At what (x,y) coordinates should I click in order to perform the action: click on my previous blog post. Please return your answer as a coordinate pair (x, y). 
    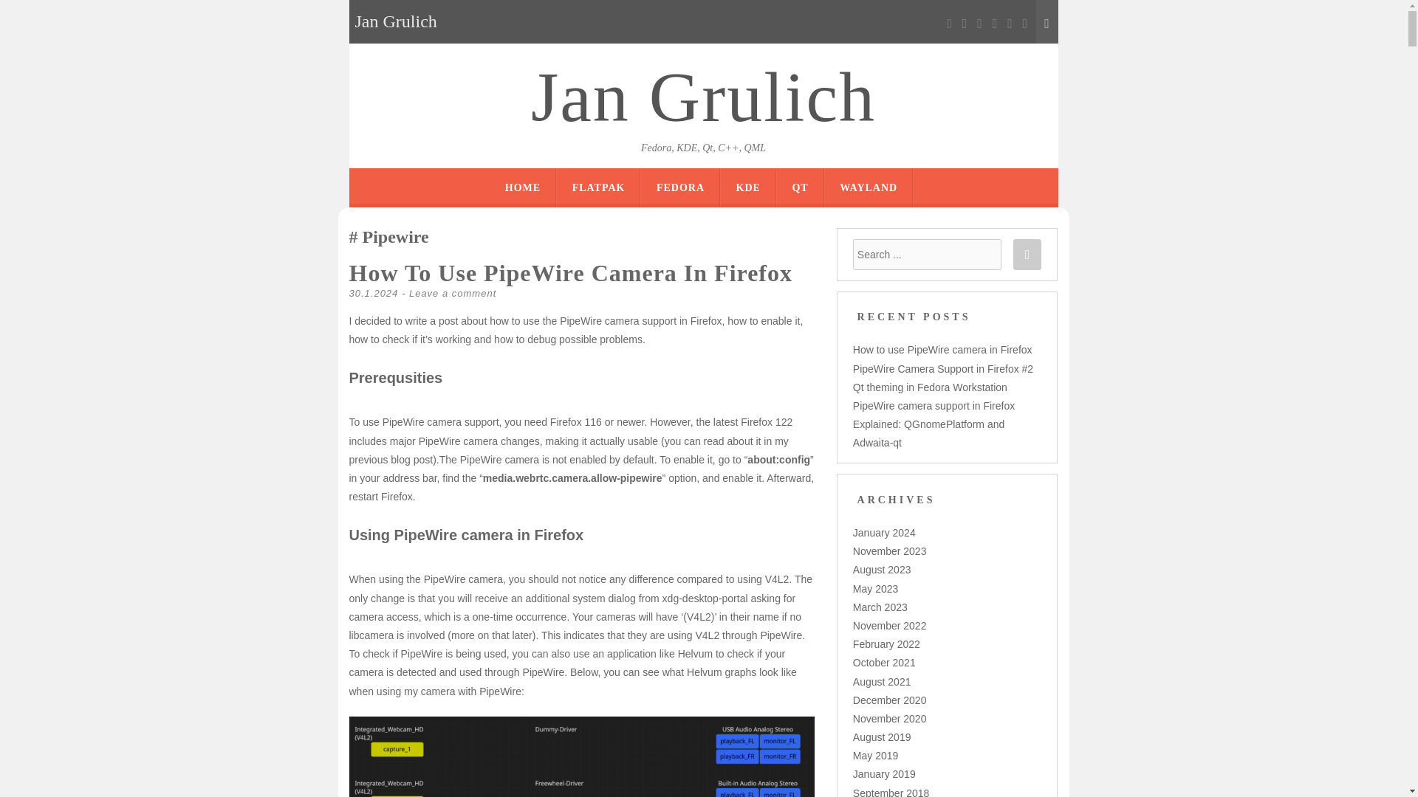
    Looking at the image, I should click on (569, 450).